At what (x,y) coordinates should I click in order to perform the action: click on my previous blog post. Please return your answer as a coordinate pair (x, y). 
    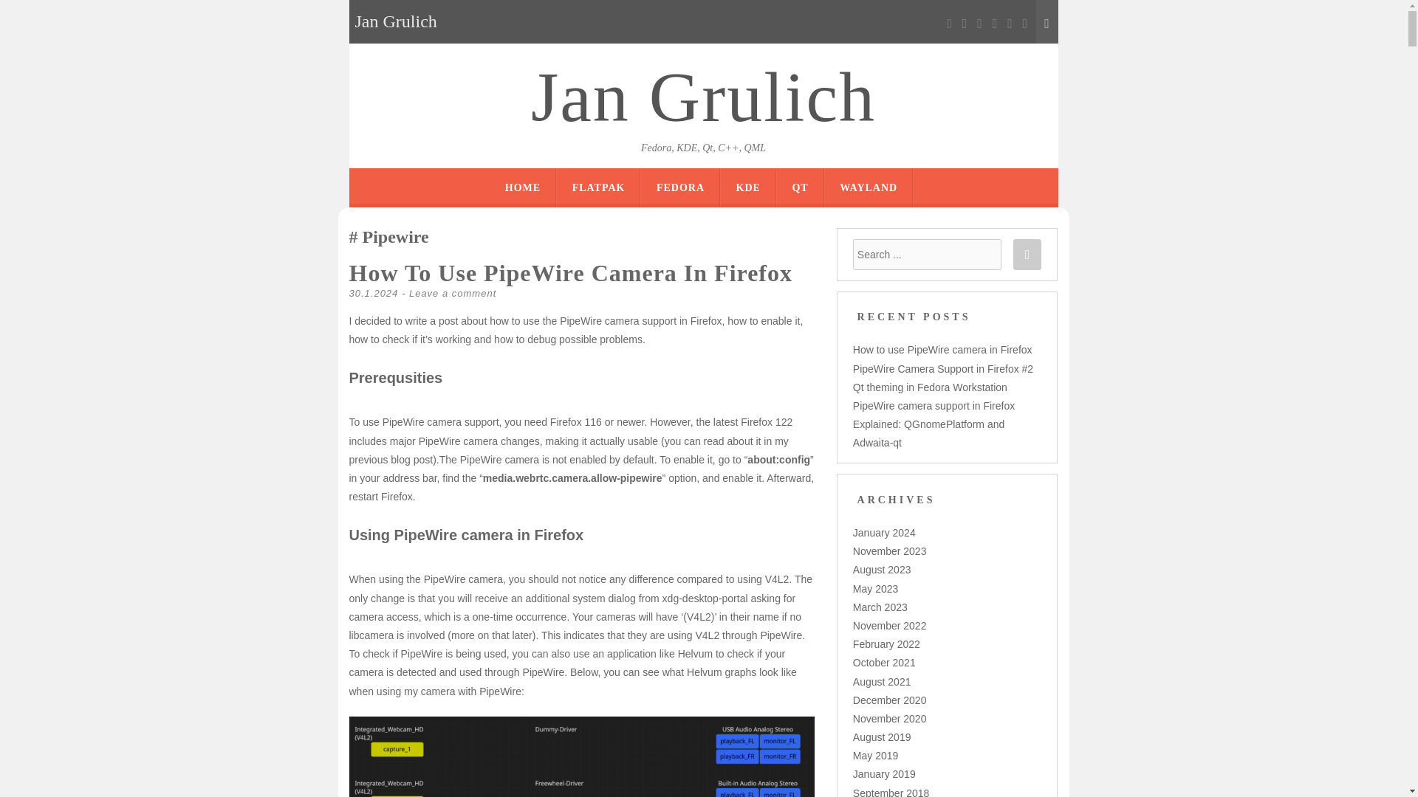
    Looking at the image, I should click on (569, 450).